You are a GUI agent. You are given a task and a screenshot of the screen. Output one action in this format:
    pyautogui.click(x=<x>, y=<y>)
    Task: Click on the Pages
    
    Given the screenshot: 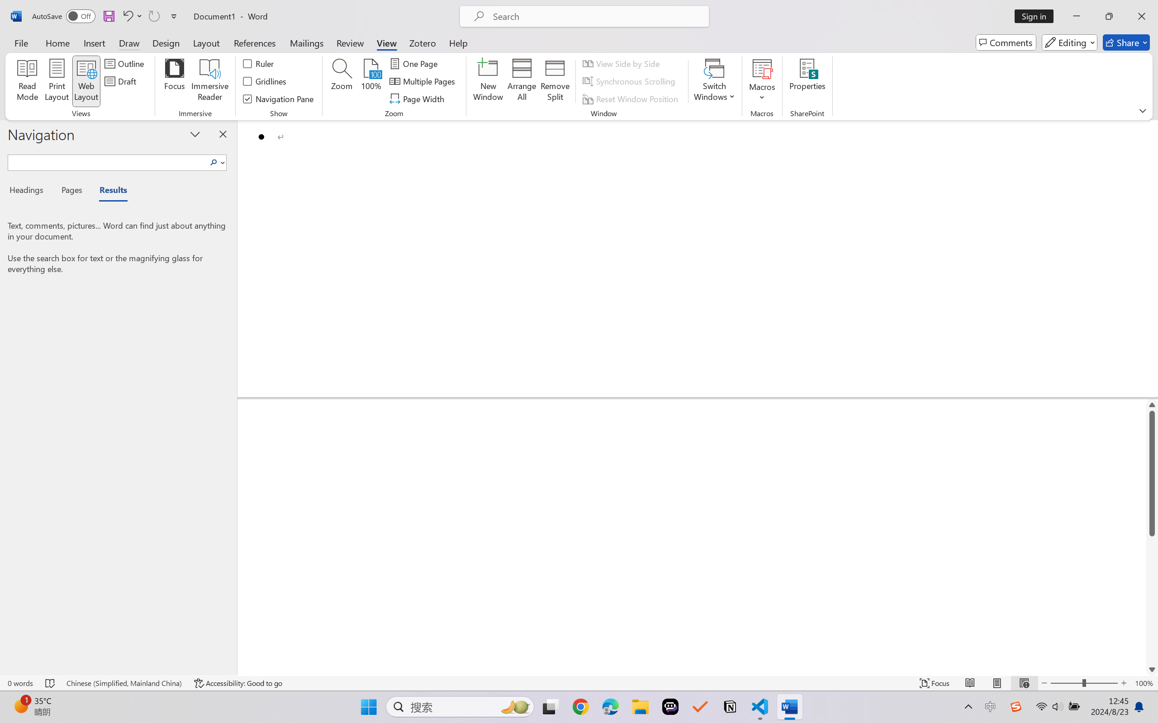 What is the action you would take?
    pyautogui.click(x=71, y=192)
    